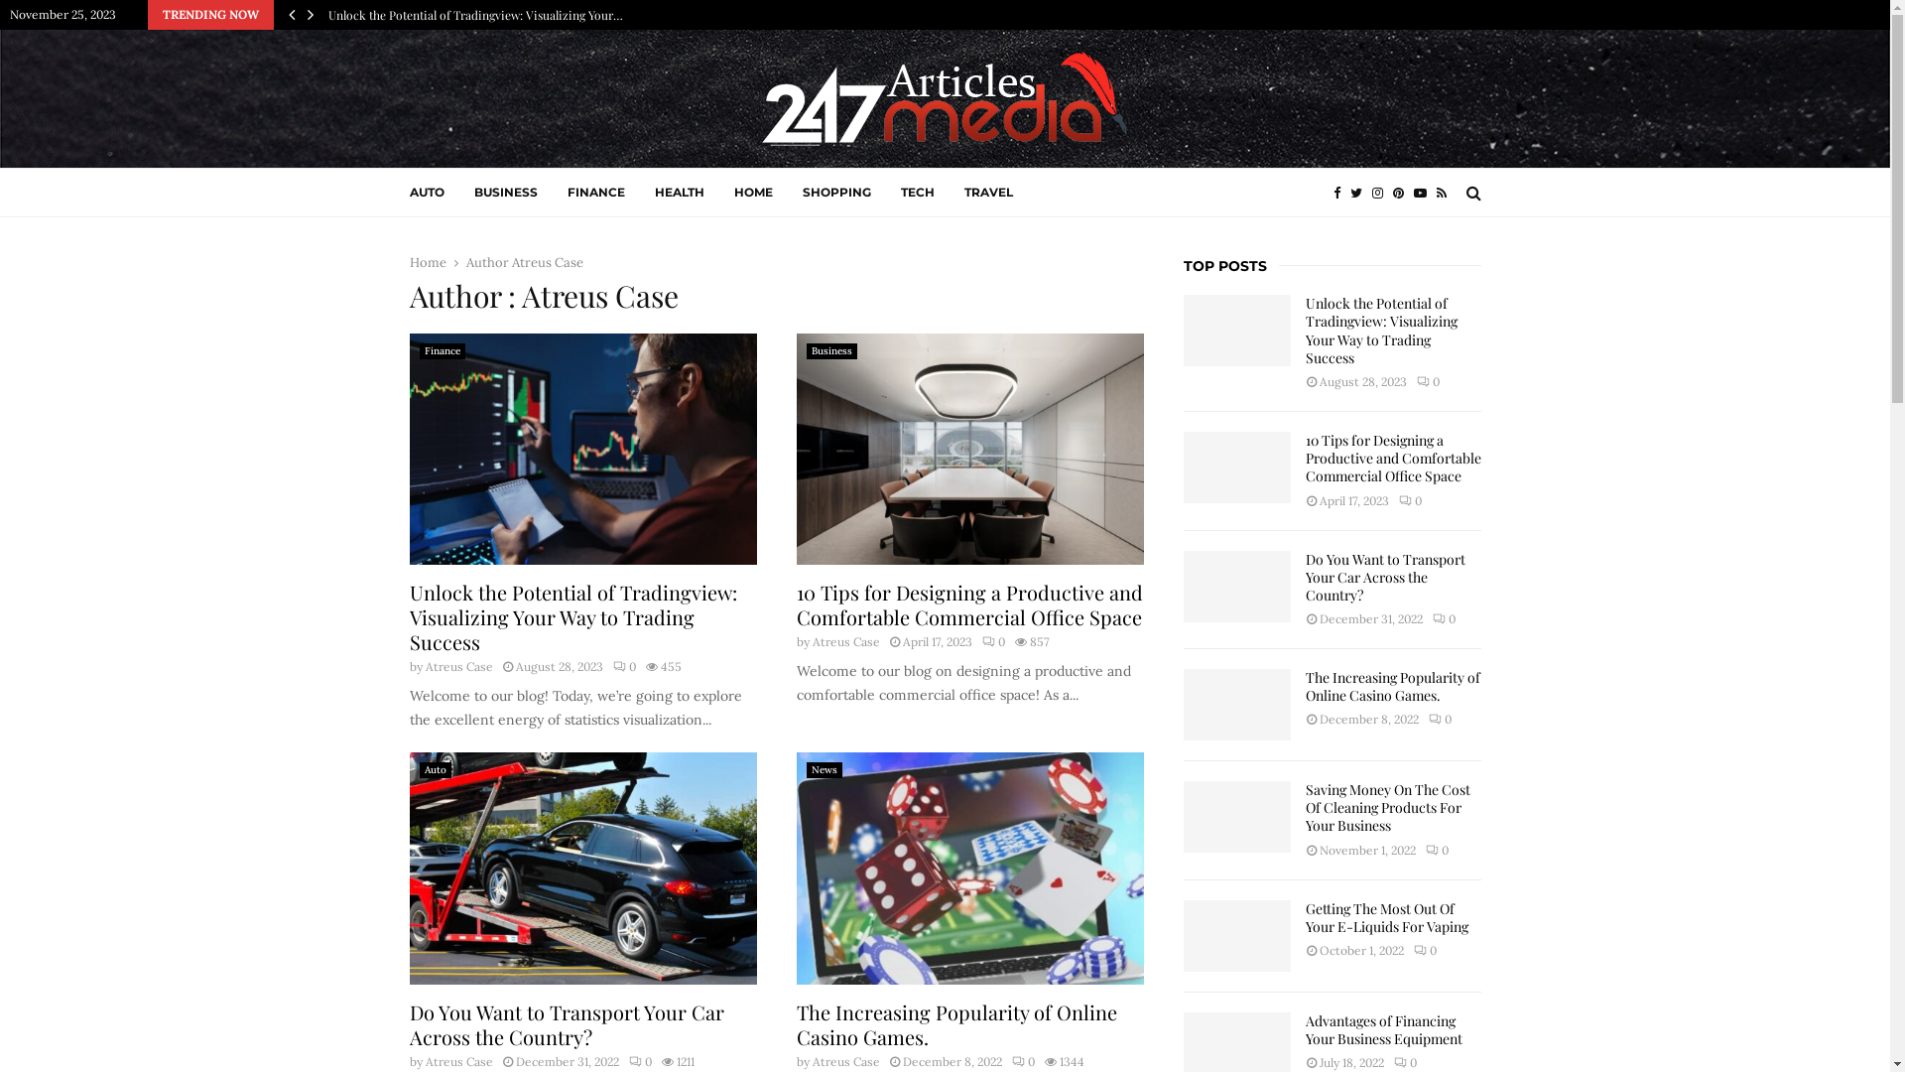  I want to click on Atreus Case, so click(845, 641).